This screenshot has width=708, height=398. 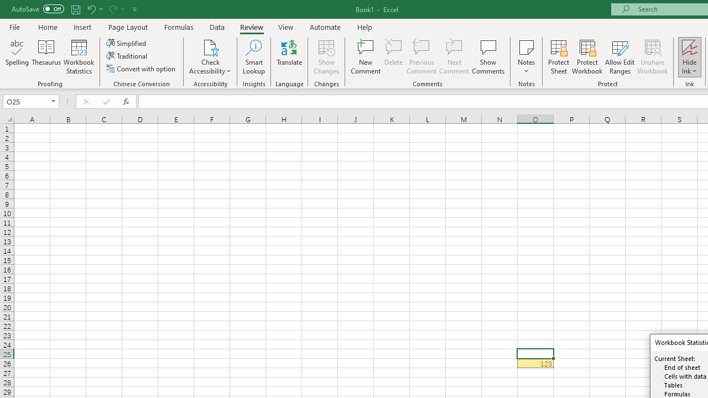 What do you see at coordinates (38, 9) in the screenshot?
I see `AutoSave` at bounding box center [38, 9].